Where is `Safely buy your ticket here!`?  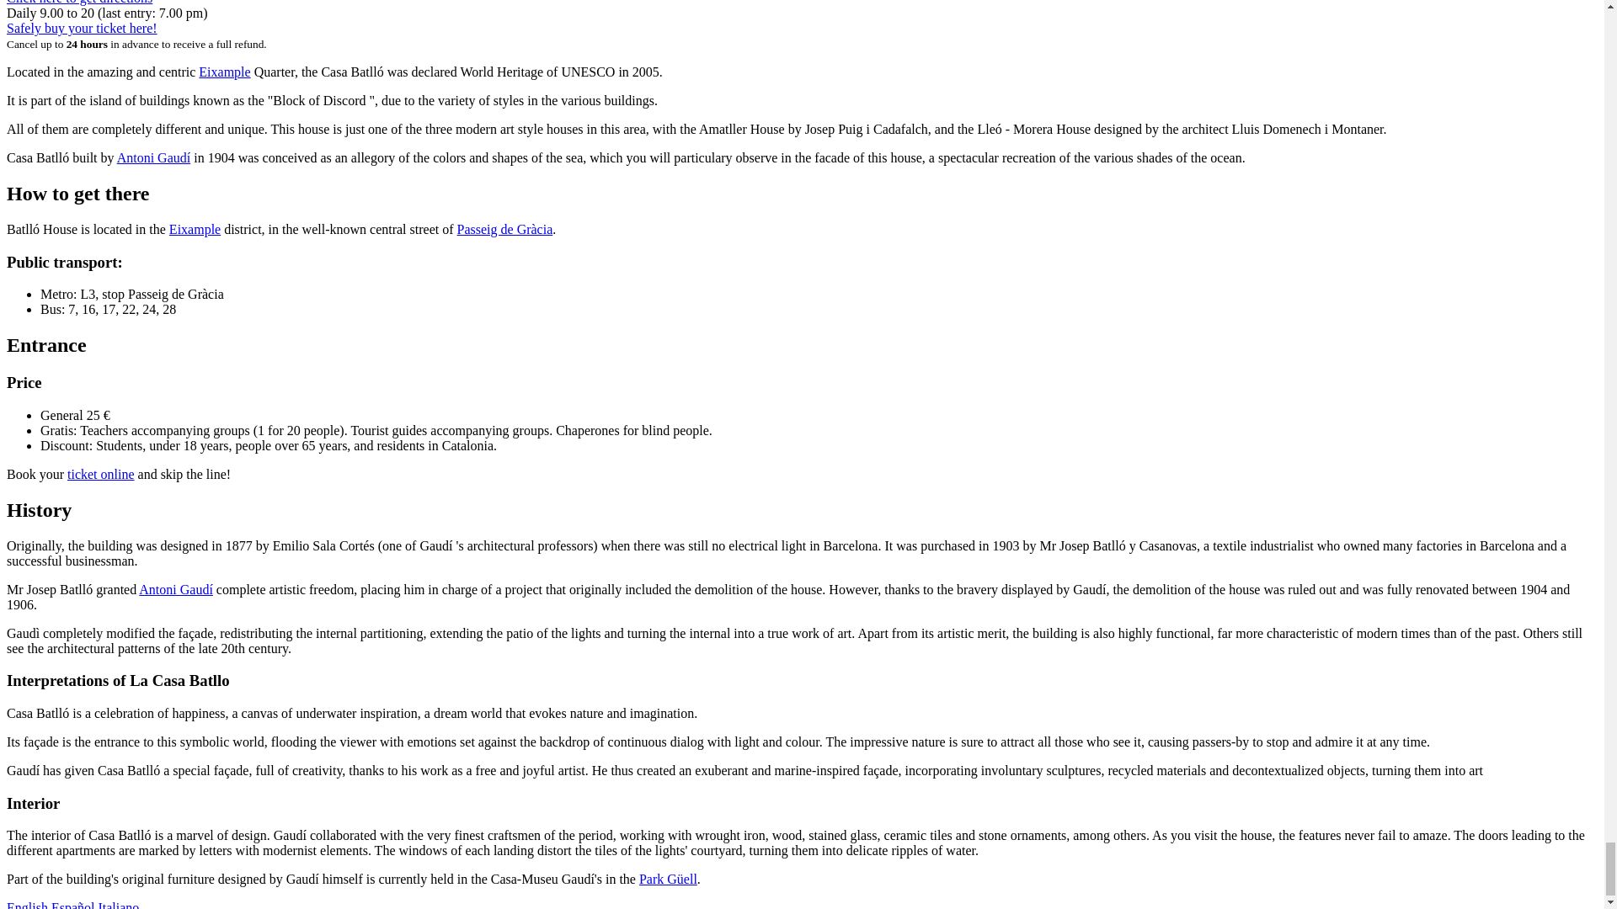 Safely buy your ticket here! is located at coordinates (81, 28).